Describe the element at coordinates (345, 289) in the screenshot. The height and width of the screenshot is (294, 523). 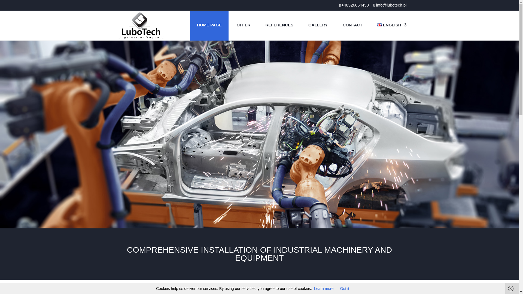
I see `Got it` at that location.